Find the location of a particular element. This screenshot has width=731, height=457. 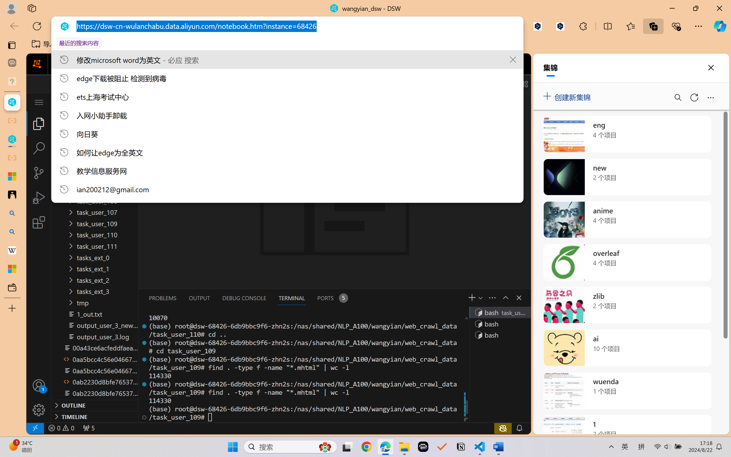

Views and More Actions... is located at coordinates (492, 298).